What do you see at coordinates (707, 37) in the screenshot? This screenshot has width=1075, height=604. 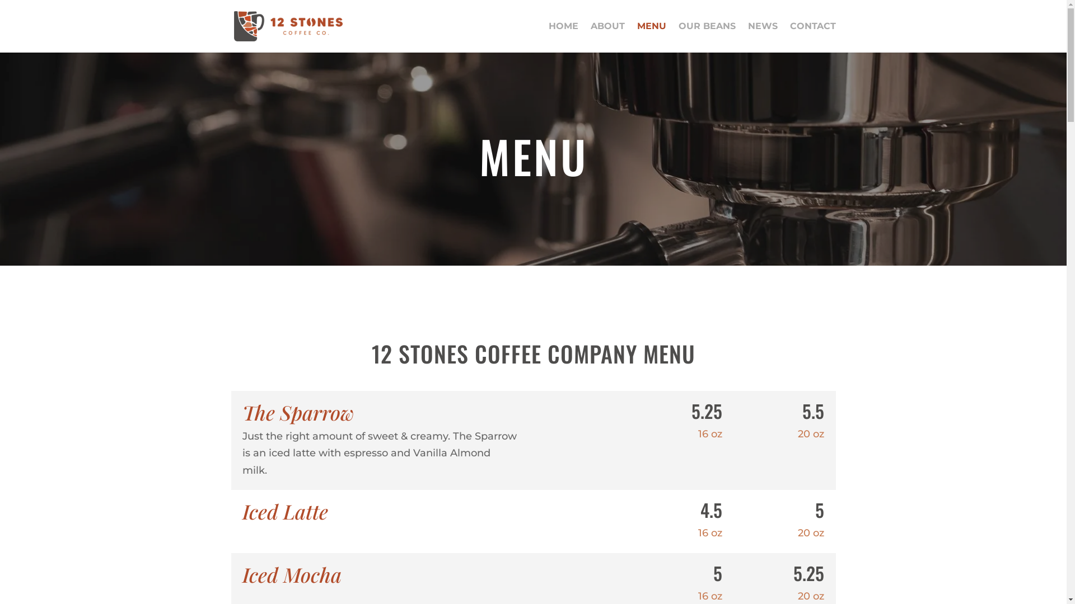 I see `OUR BEANS` at bounding box center [707, 37].